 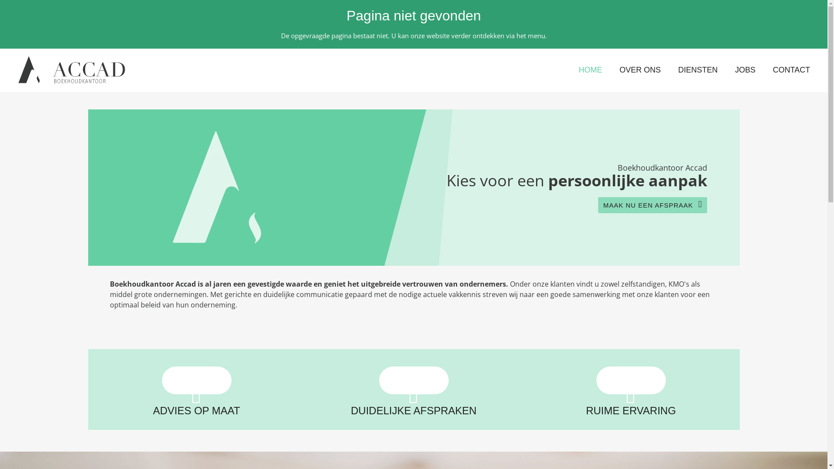 What do you see at coordinates (57, 70) in the screenshot?
I see `Accad boekhoudkantoor` at bounding box center [57, 70].